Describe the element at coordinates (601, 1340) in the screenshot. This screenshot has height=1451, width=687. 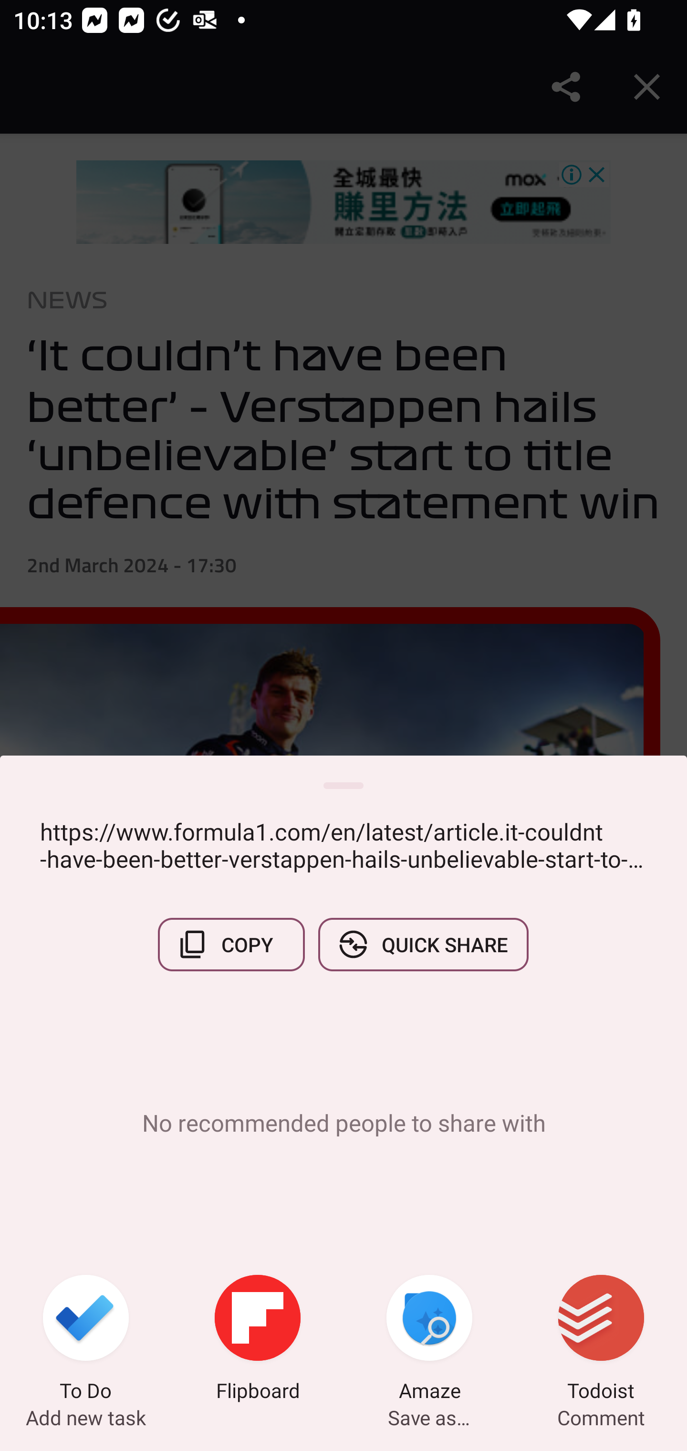
I see `Todoist Comment` at that location.